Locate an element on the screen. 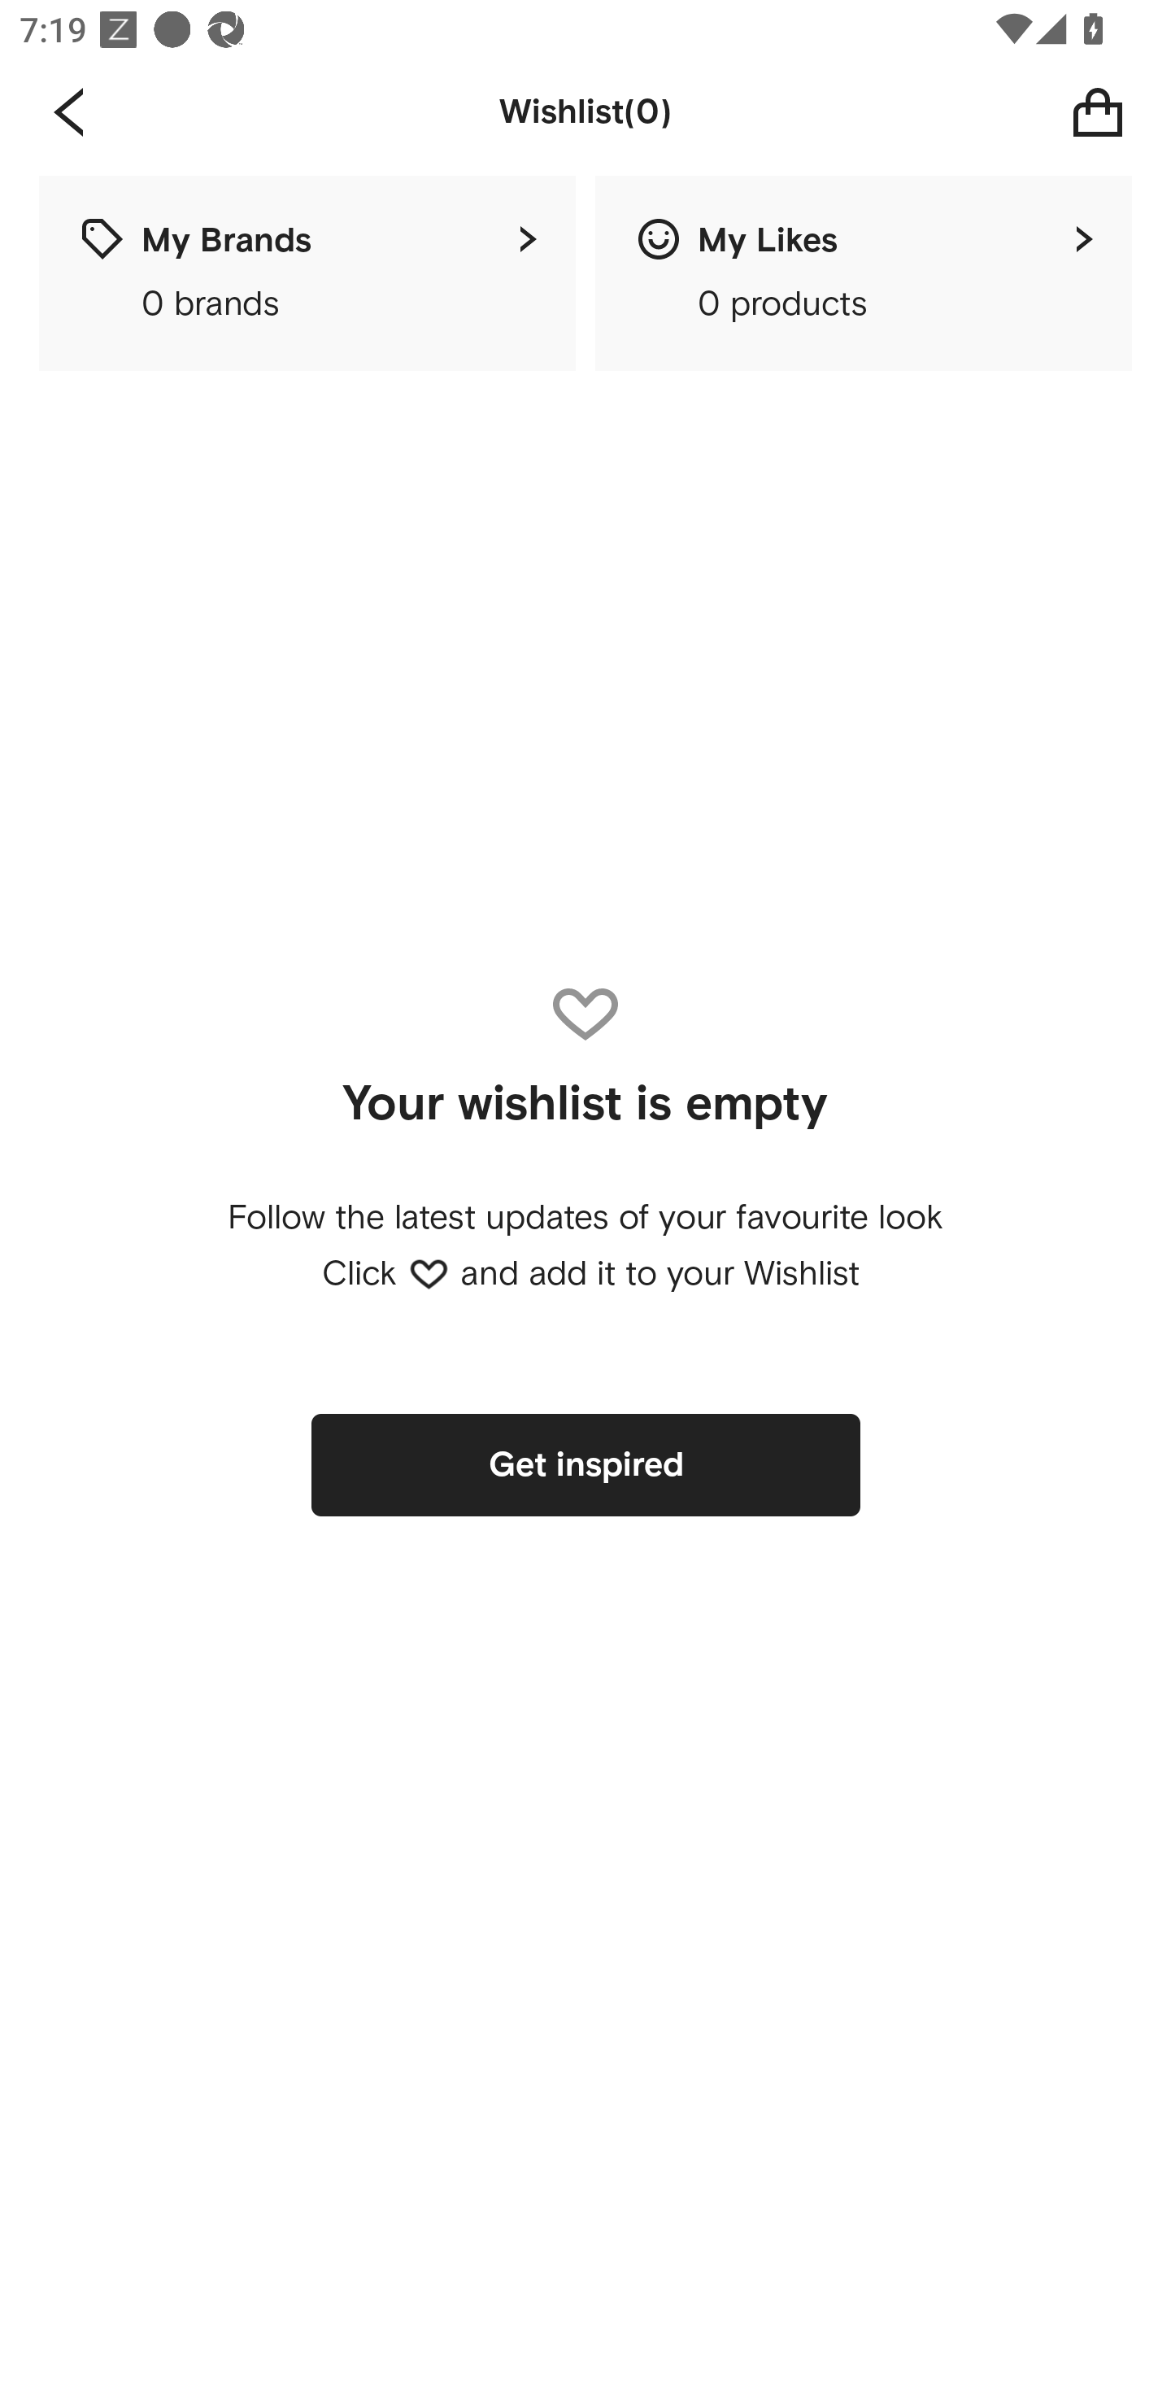 Image resolution: width=1171 pixels, height=2408 pixels. My Likes 0 products is located at coordinates (864, 273).